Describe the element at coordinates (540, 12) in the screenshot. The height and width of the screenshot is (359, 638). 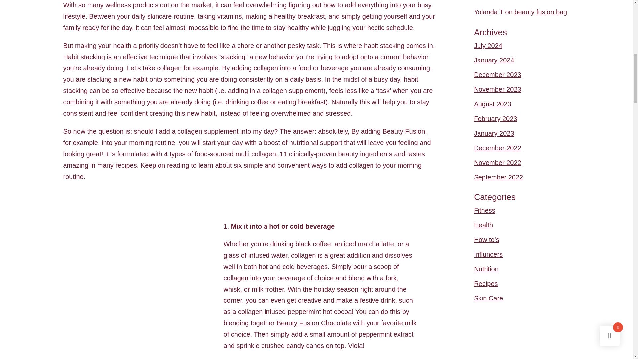
I see `beauty fusion bag` at that location.